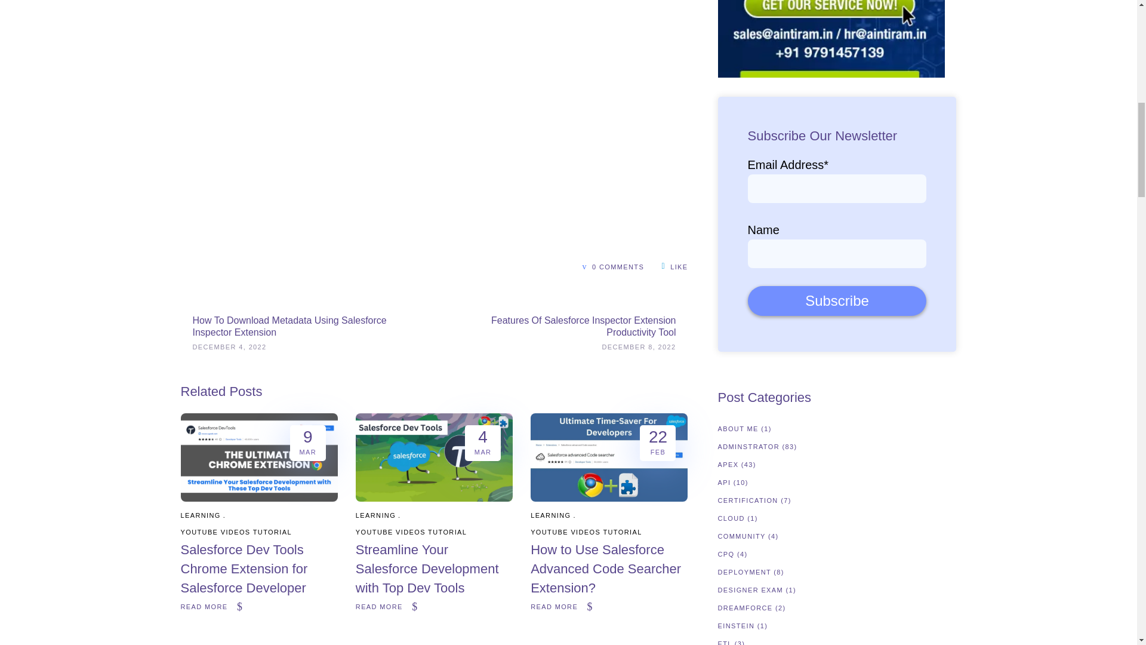 The width and height of the screenshot is (1146, 645). Describe the element at coordinates (433, 498) in the screenshot. I see `Streamline Your Salesforce Development with Top Dev Tools` at that location.